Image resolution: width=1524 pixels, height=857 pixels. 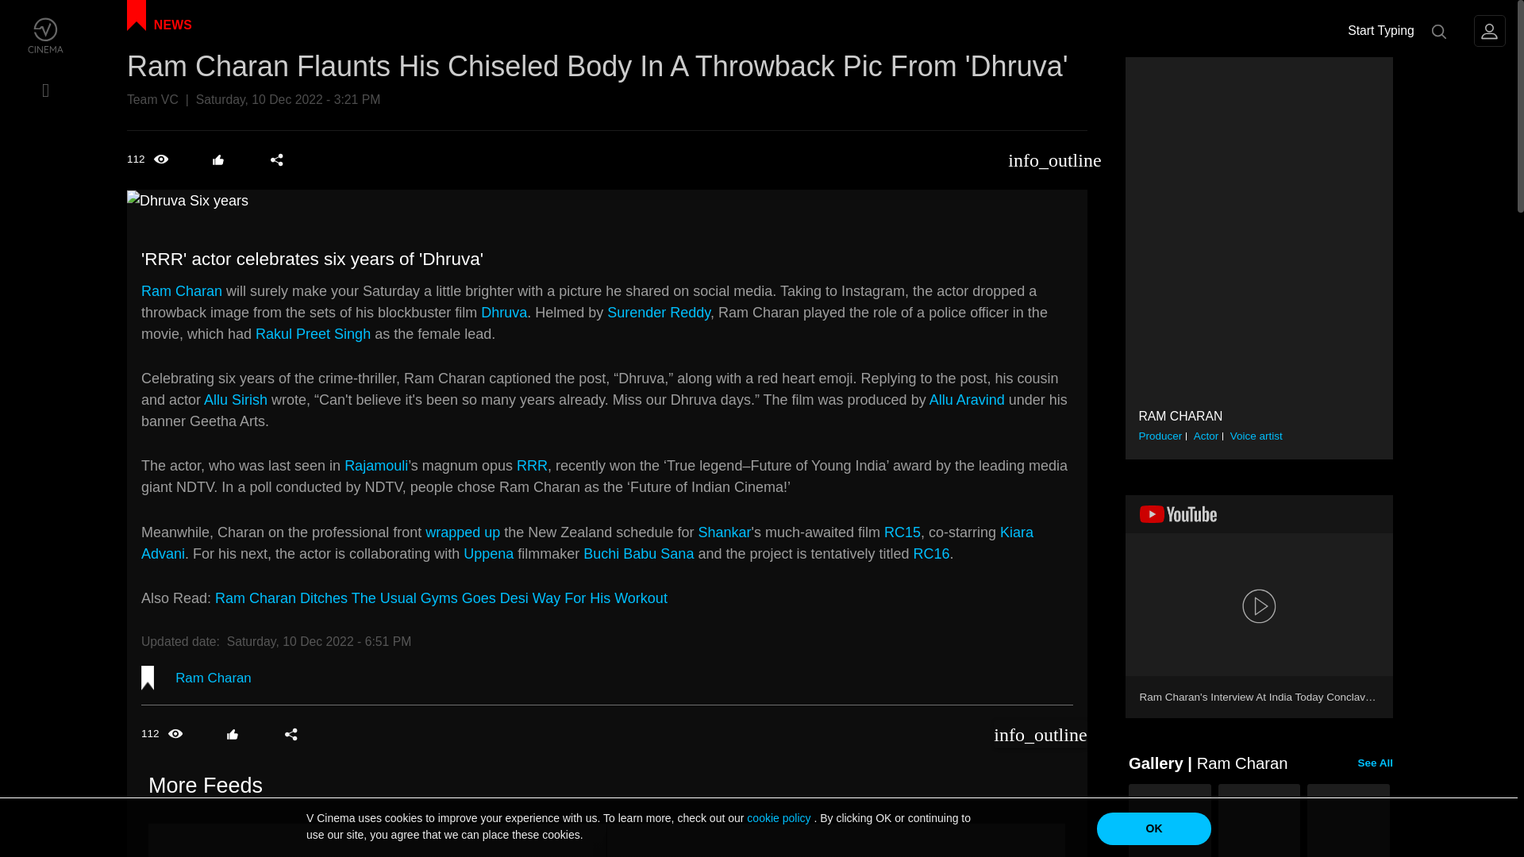 I want to click on Allu Sirish, so click(x=236, y=400).